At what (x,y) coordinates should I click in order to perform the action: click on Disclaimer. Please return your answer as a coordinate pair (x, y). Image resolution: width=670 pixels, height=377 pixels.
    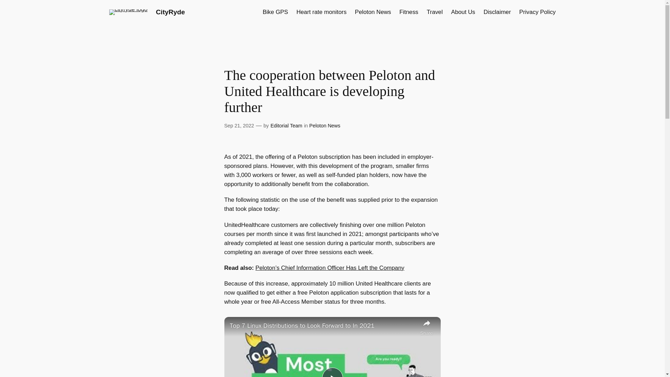
    Looking at the image, I should click on (497, 12).